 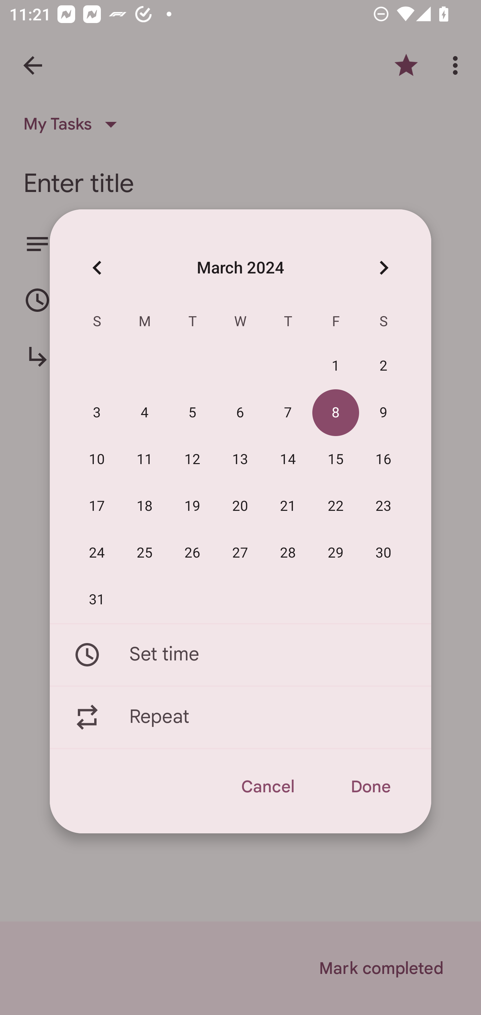 I want to click on 7 07 March 2024, so click(x=288, y=413).